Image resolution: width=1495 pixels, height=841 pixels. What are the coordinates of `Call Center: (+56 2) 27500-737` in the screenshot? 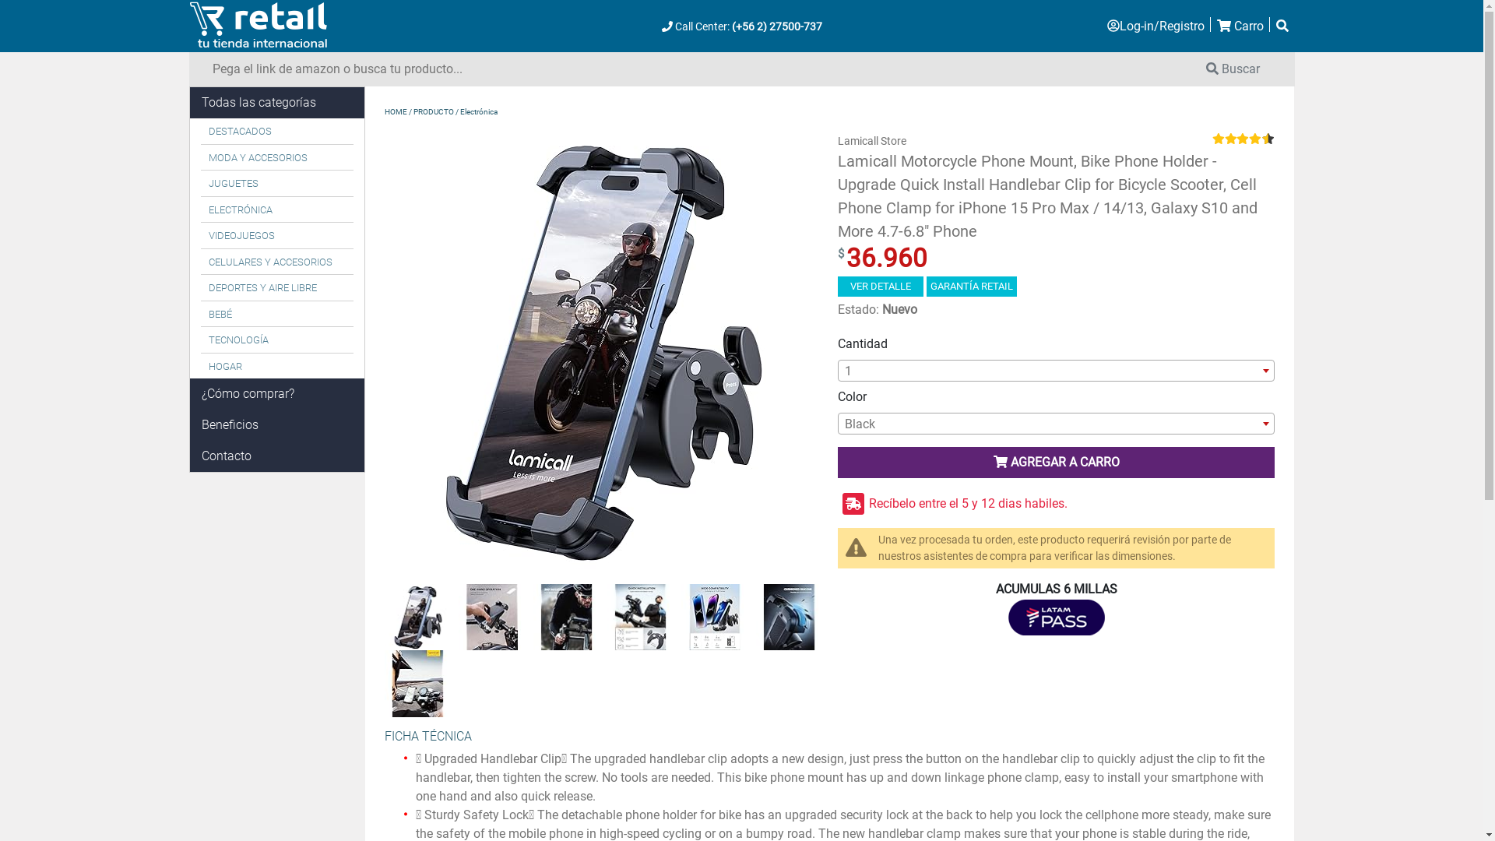 It's located at (742, 26).